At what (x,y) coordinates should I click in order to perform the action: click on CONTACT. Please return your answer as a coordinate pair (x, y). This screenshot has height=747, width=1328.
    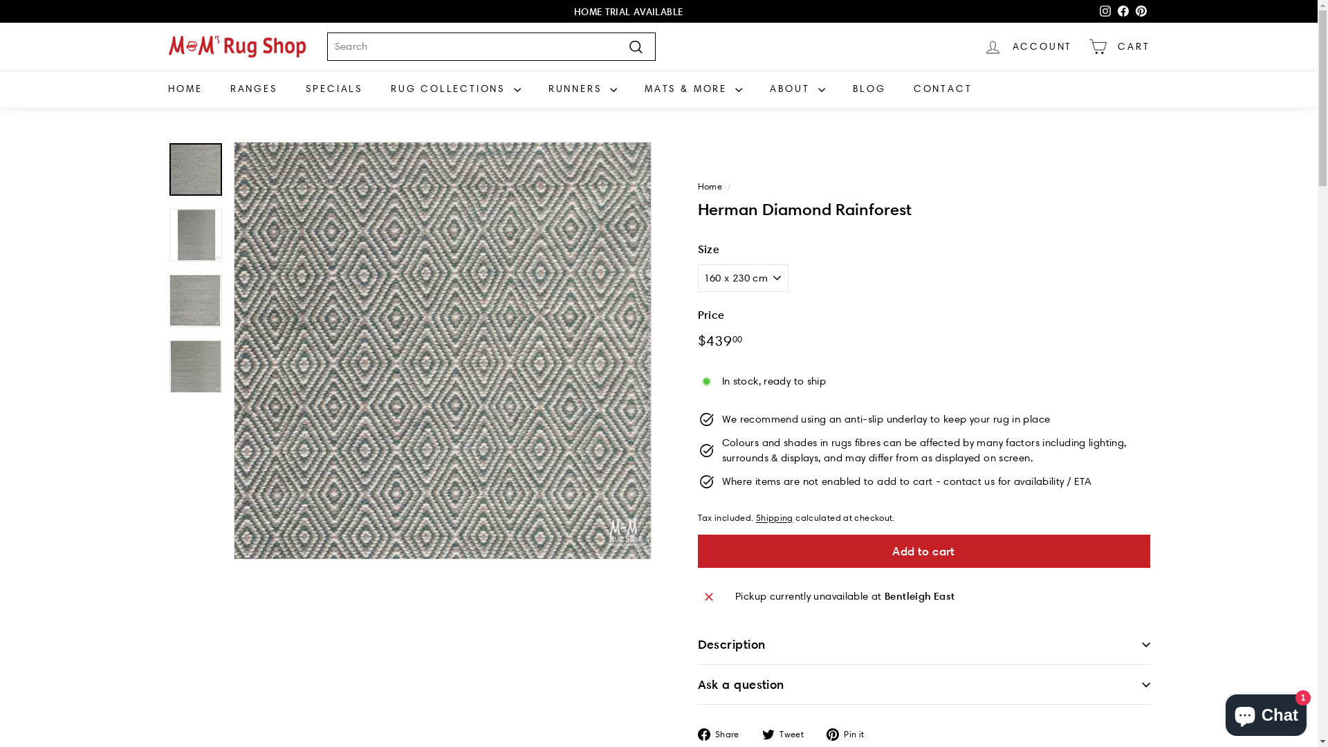
    Looking at the image, I should click on (943, 89).